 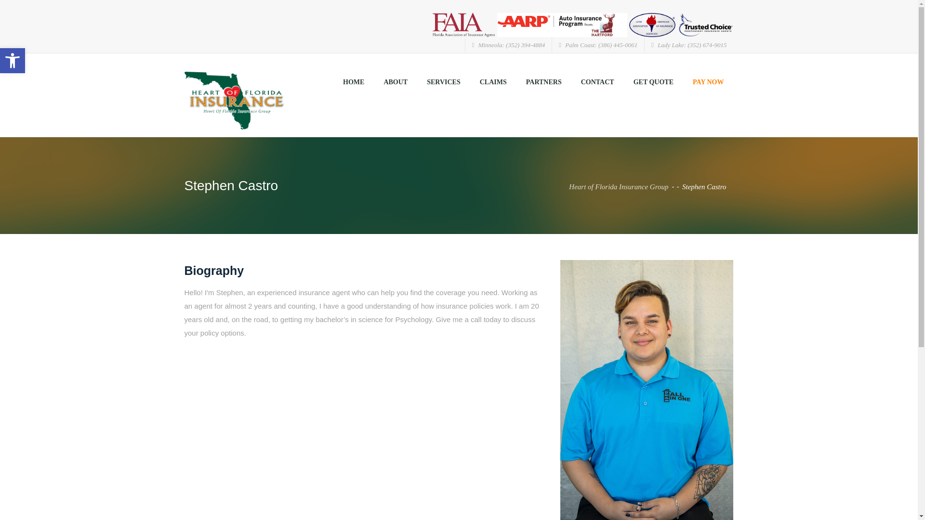 What do you see at coordinates (234, 100) in the screenshot?
I see `SERVICES` at bounding box center [234, 100].